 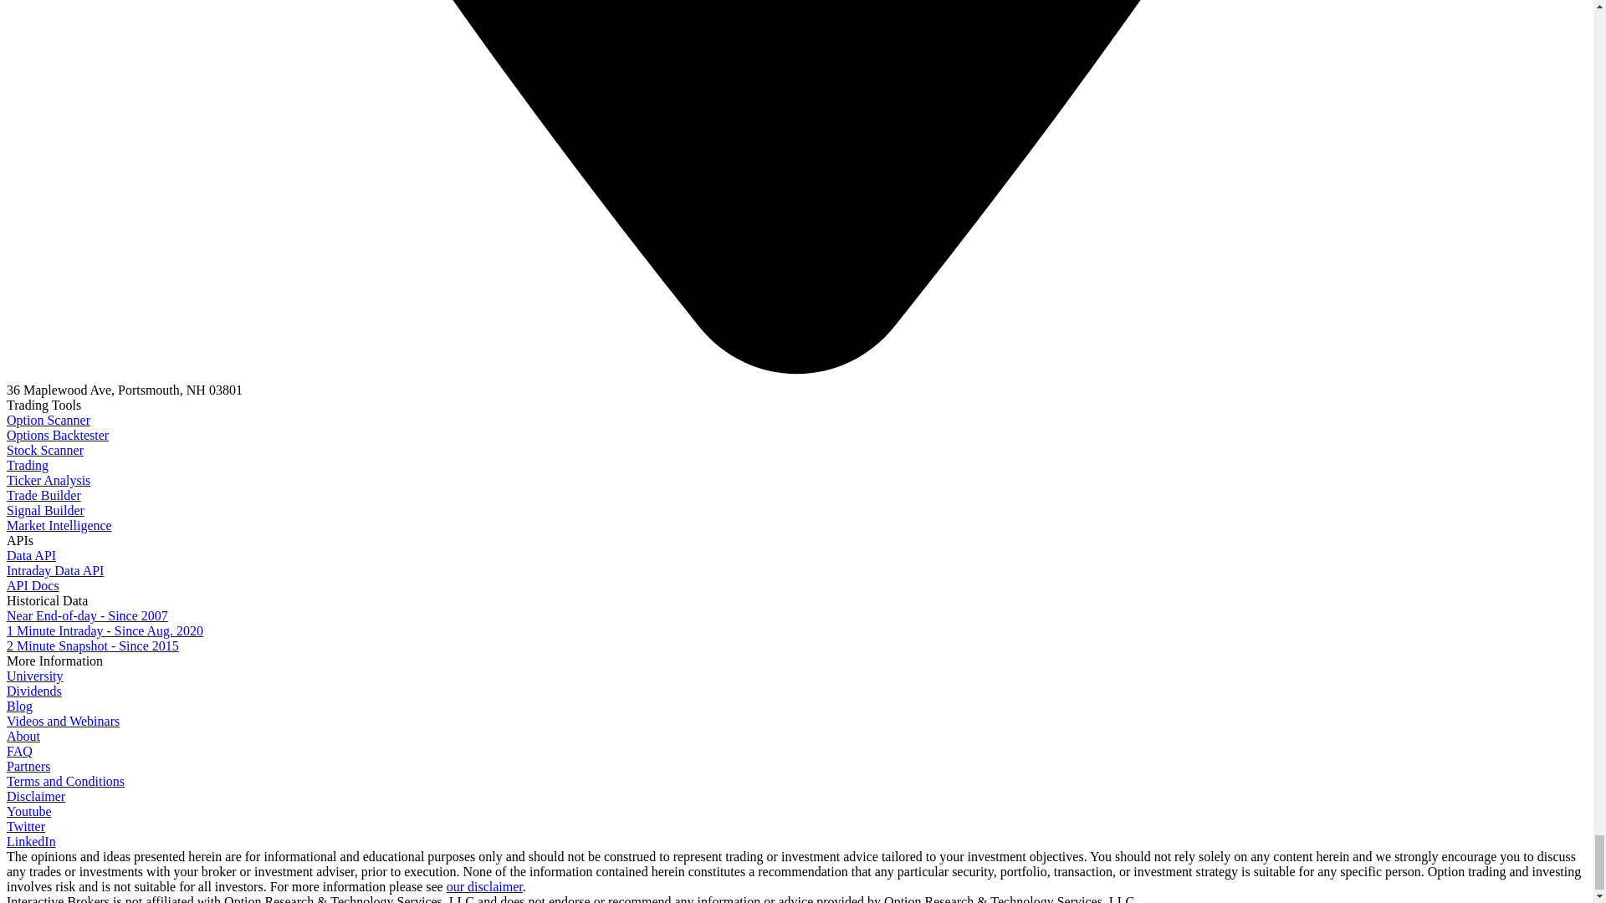 I want to click on FAQ, so click(x=18, y=751).